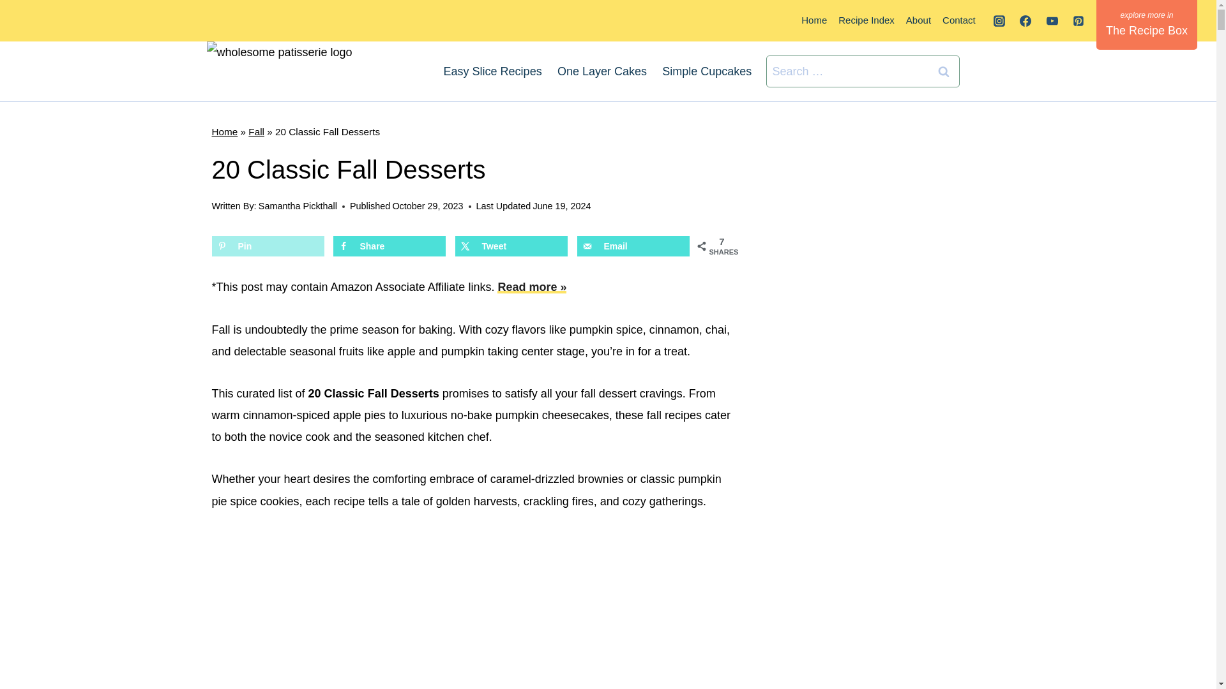 The width and height of the screenshot is (1226, 689). I want to click on Tweet, so click(511, 246).